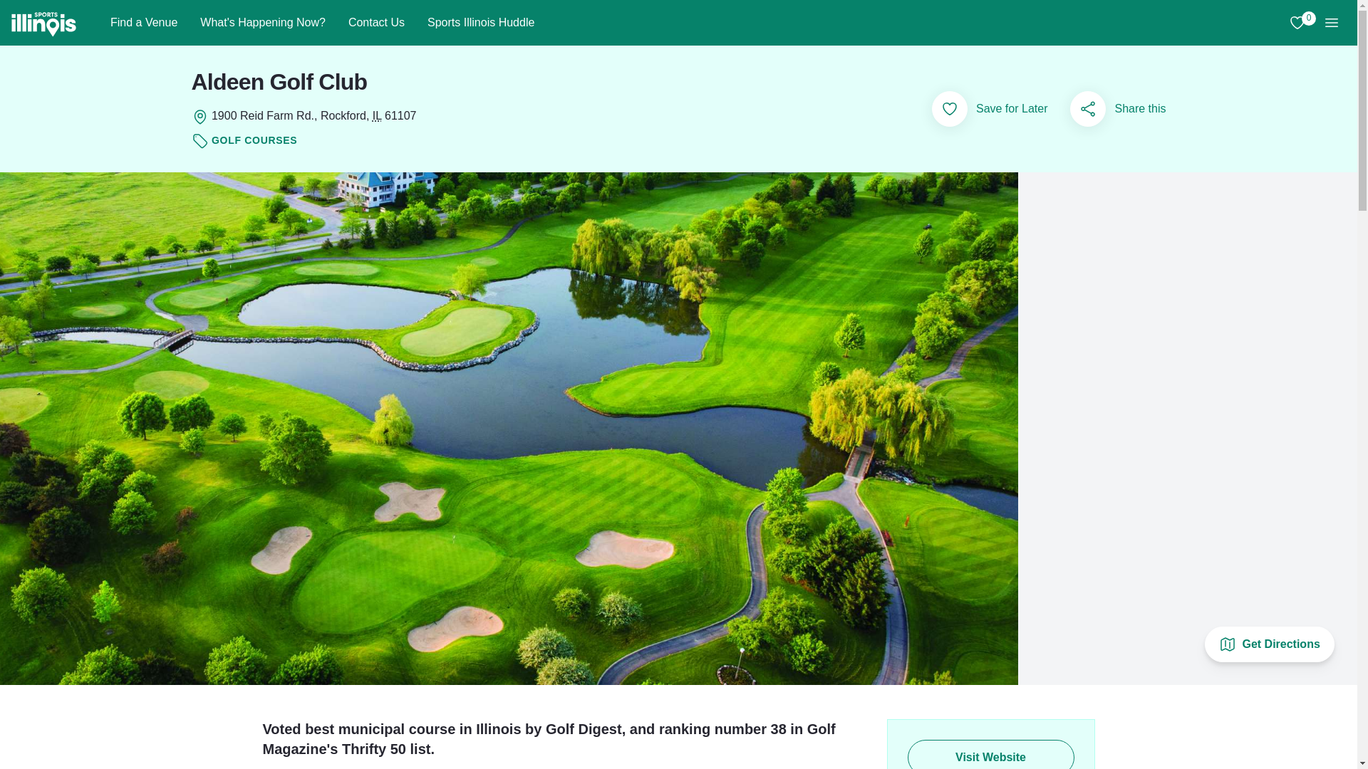 The image size is (1368, 769). Describe the element at coordinates (990, 754) in the screenshot. I see `Visit Website` at that location.